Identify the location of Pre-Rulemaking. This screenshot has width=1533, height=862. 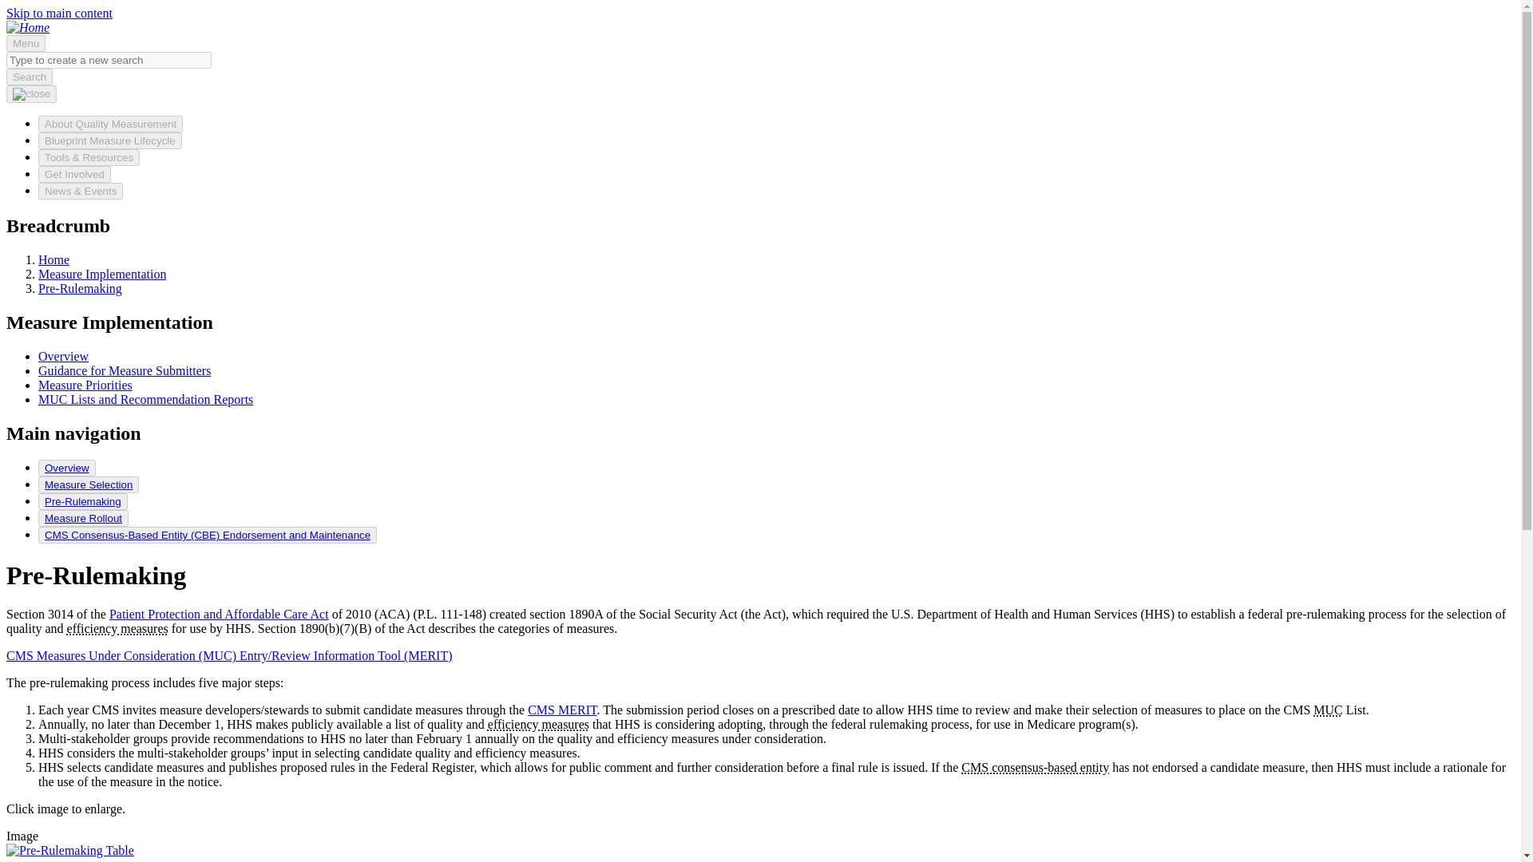
(80, 289).